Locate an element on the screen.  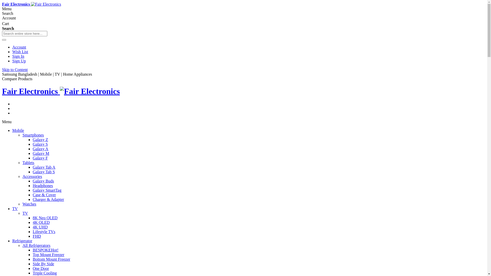
Galaxy Z is located at coordinates (40, 140).